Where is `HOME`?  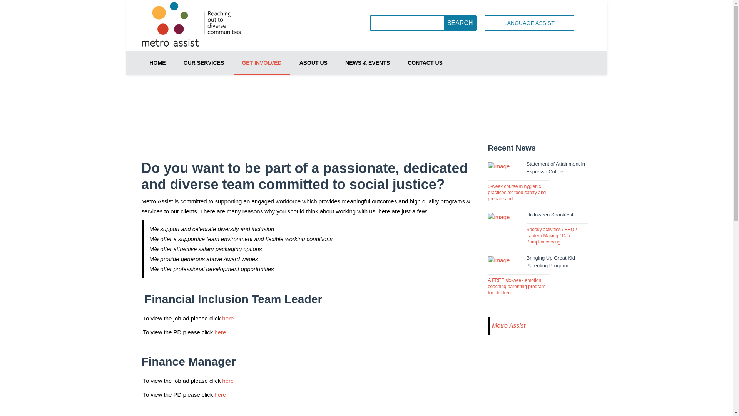 HOME is located at coordinates (158, 63).